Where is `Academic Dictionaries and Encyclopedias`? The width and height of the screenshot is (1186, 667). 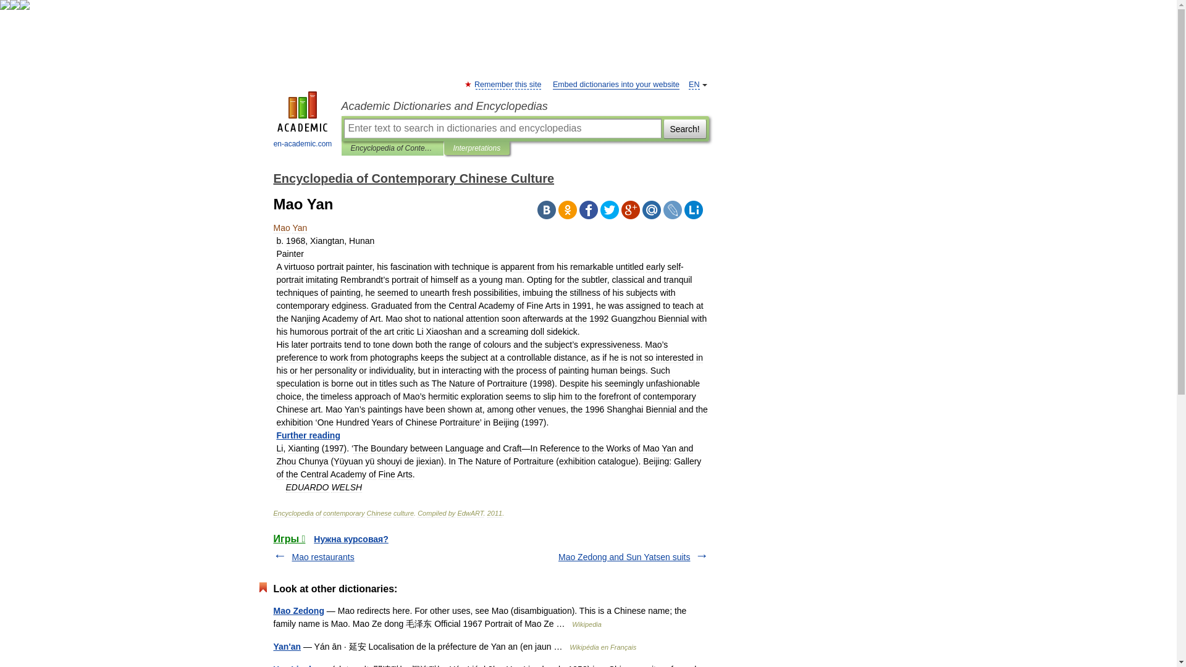 Academic Dictionaries and Encyclopedias is located at coordinates (524, 106).